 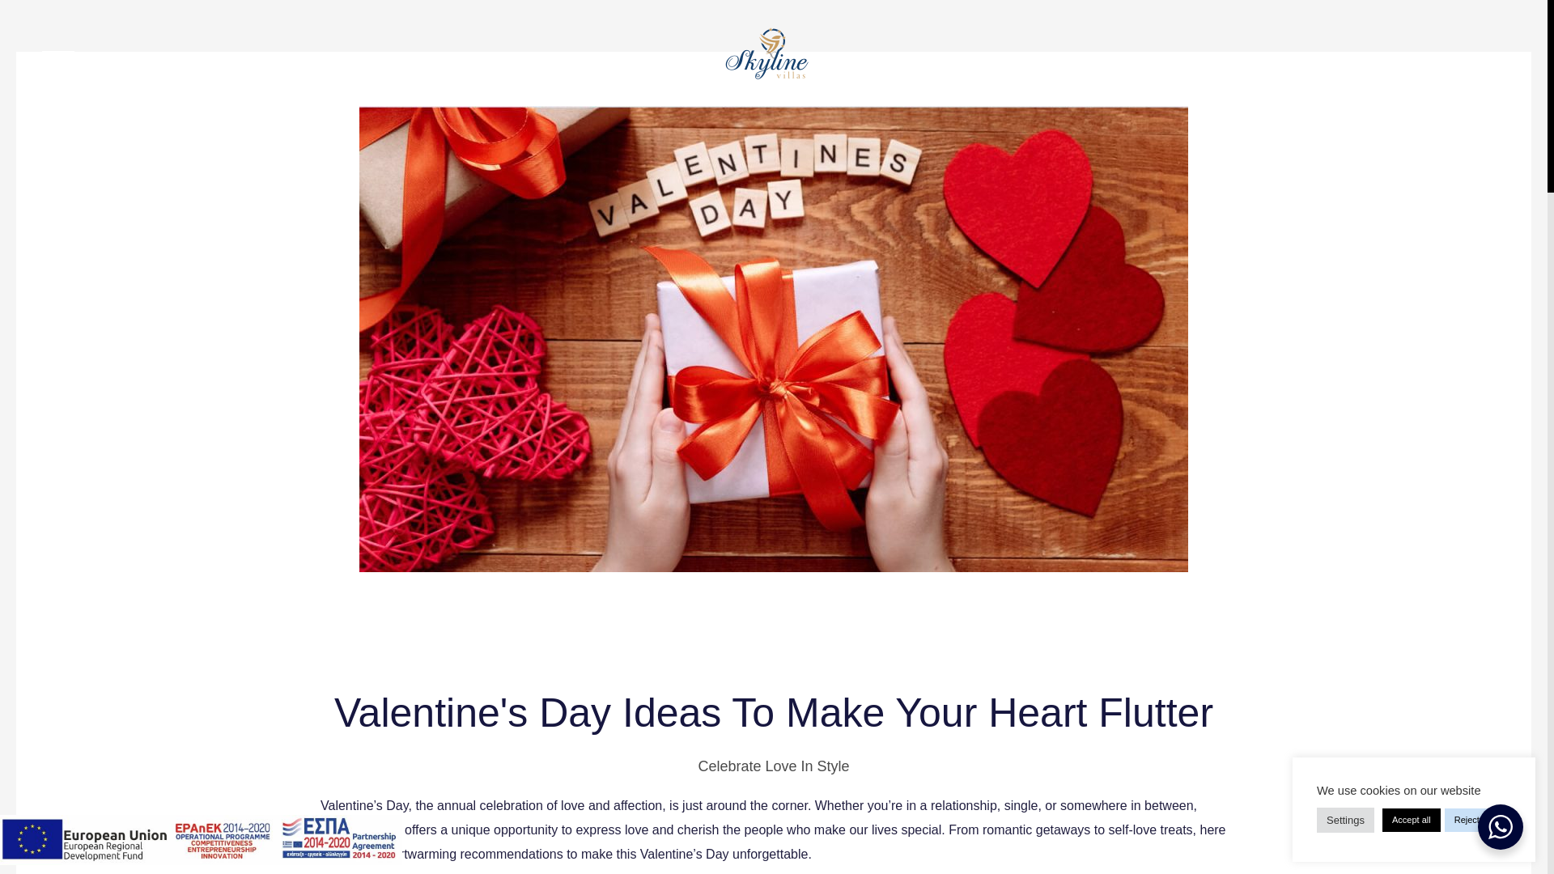 I want to click on EXPLORE THE ISLAND, so click(x=230, y=586).